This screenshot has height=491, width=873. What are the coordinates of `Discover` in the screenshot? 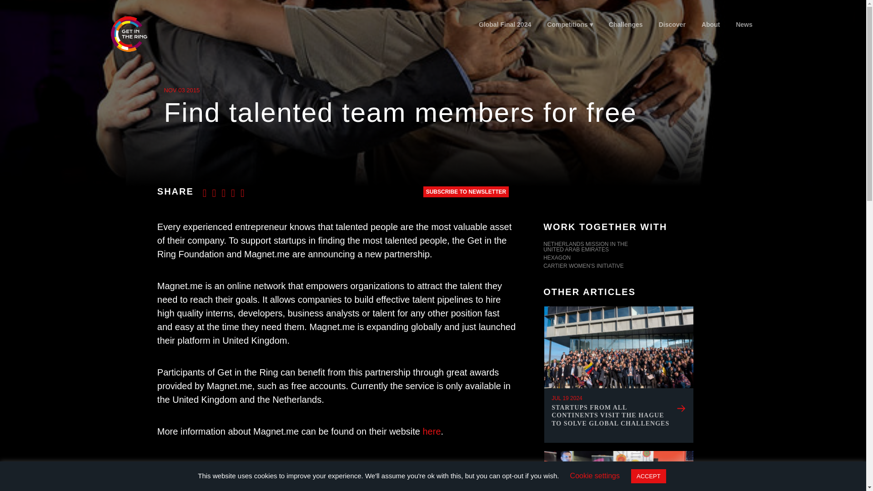 It's located at (672, 25).